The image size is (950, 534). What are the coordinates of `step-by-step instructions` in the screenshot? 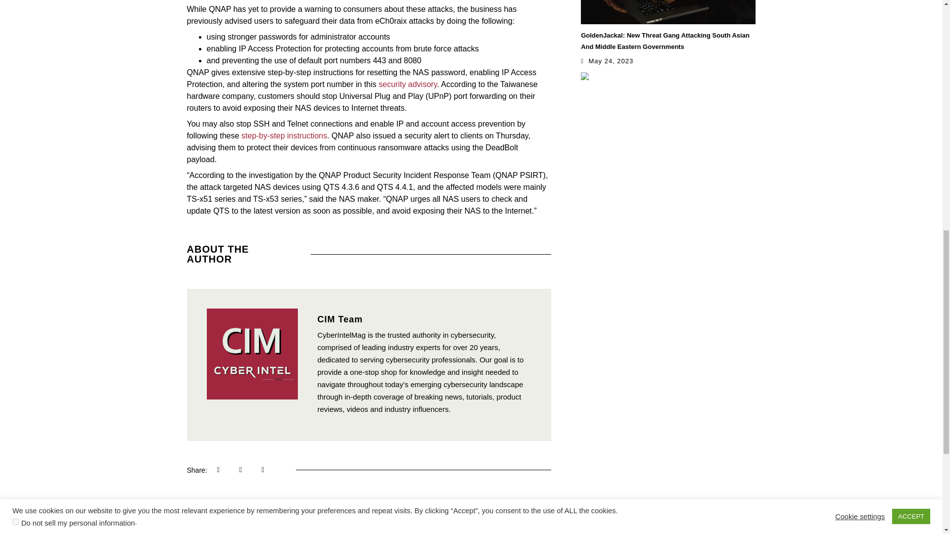 It's located at (284, 135).